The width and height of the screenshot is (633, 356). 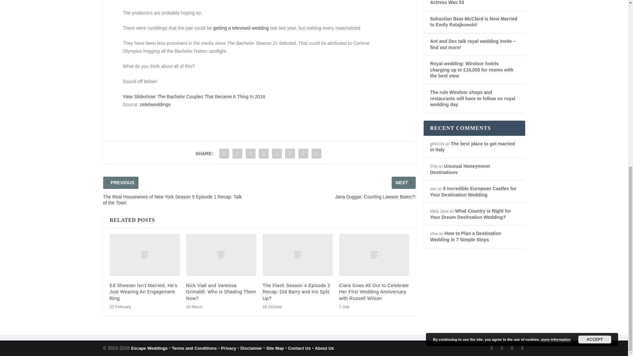 I want to click on Nick Viall and Vanessa Grimaldi: Who is Shading Them Now?, so click(x=221, y=291).